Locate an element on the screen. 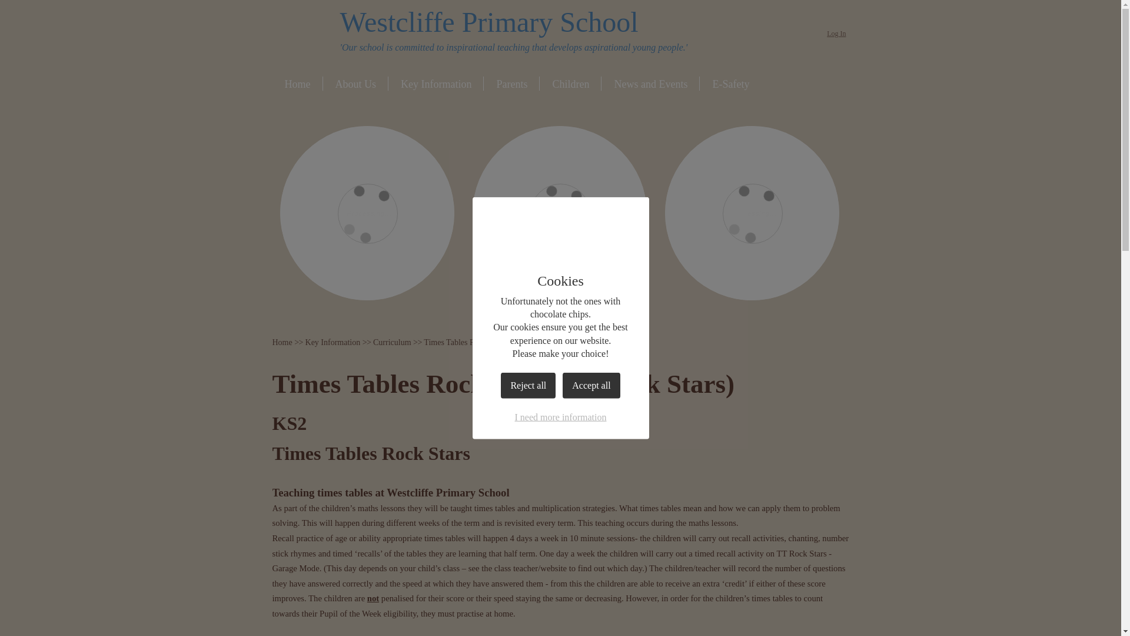 The width and height of the screenshot is (1130, 636). Log In is located at coordinates (836, 34).